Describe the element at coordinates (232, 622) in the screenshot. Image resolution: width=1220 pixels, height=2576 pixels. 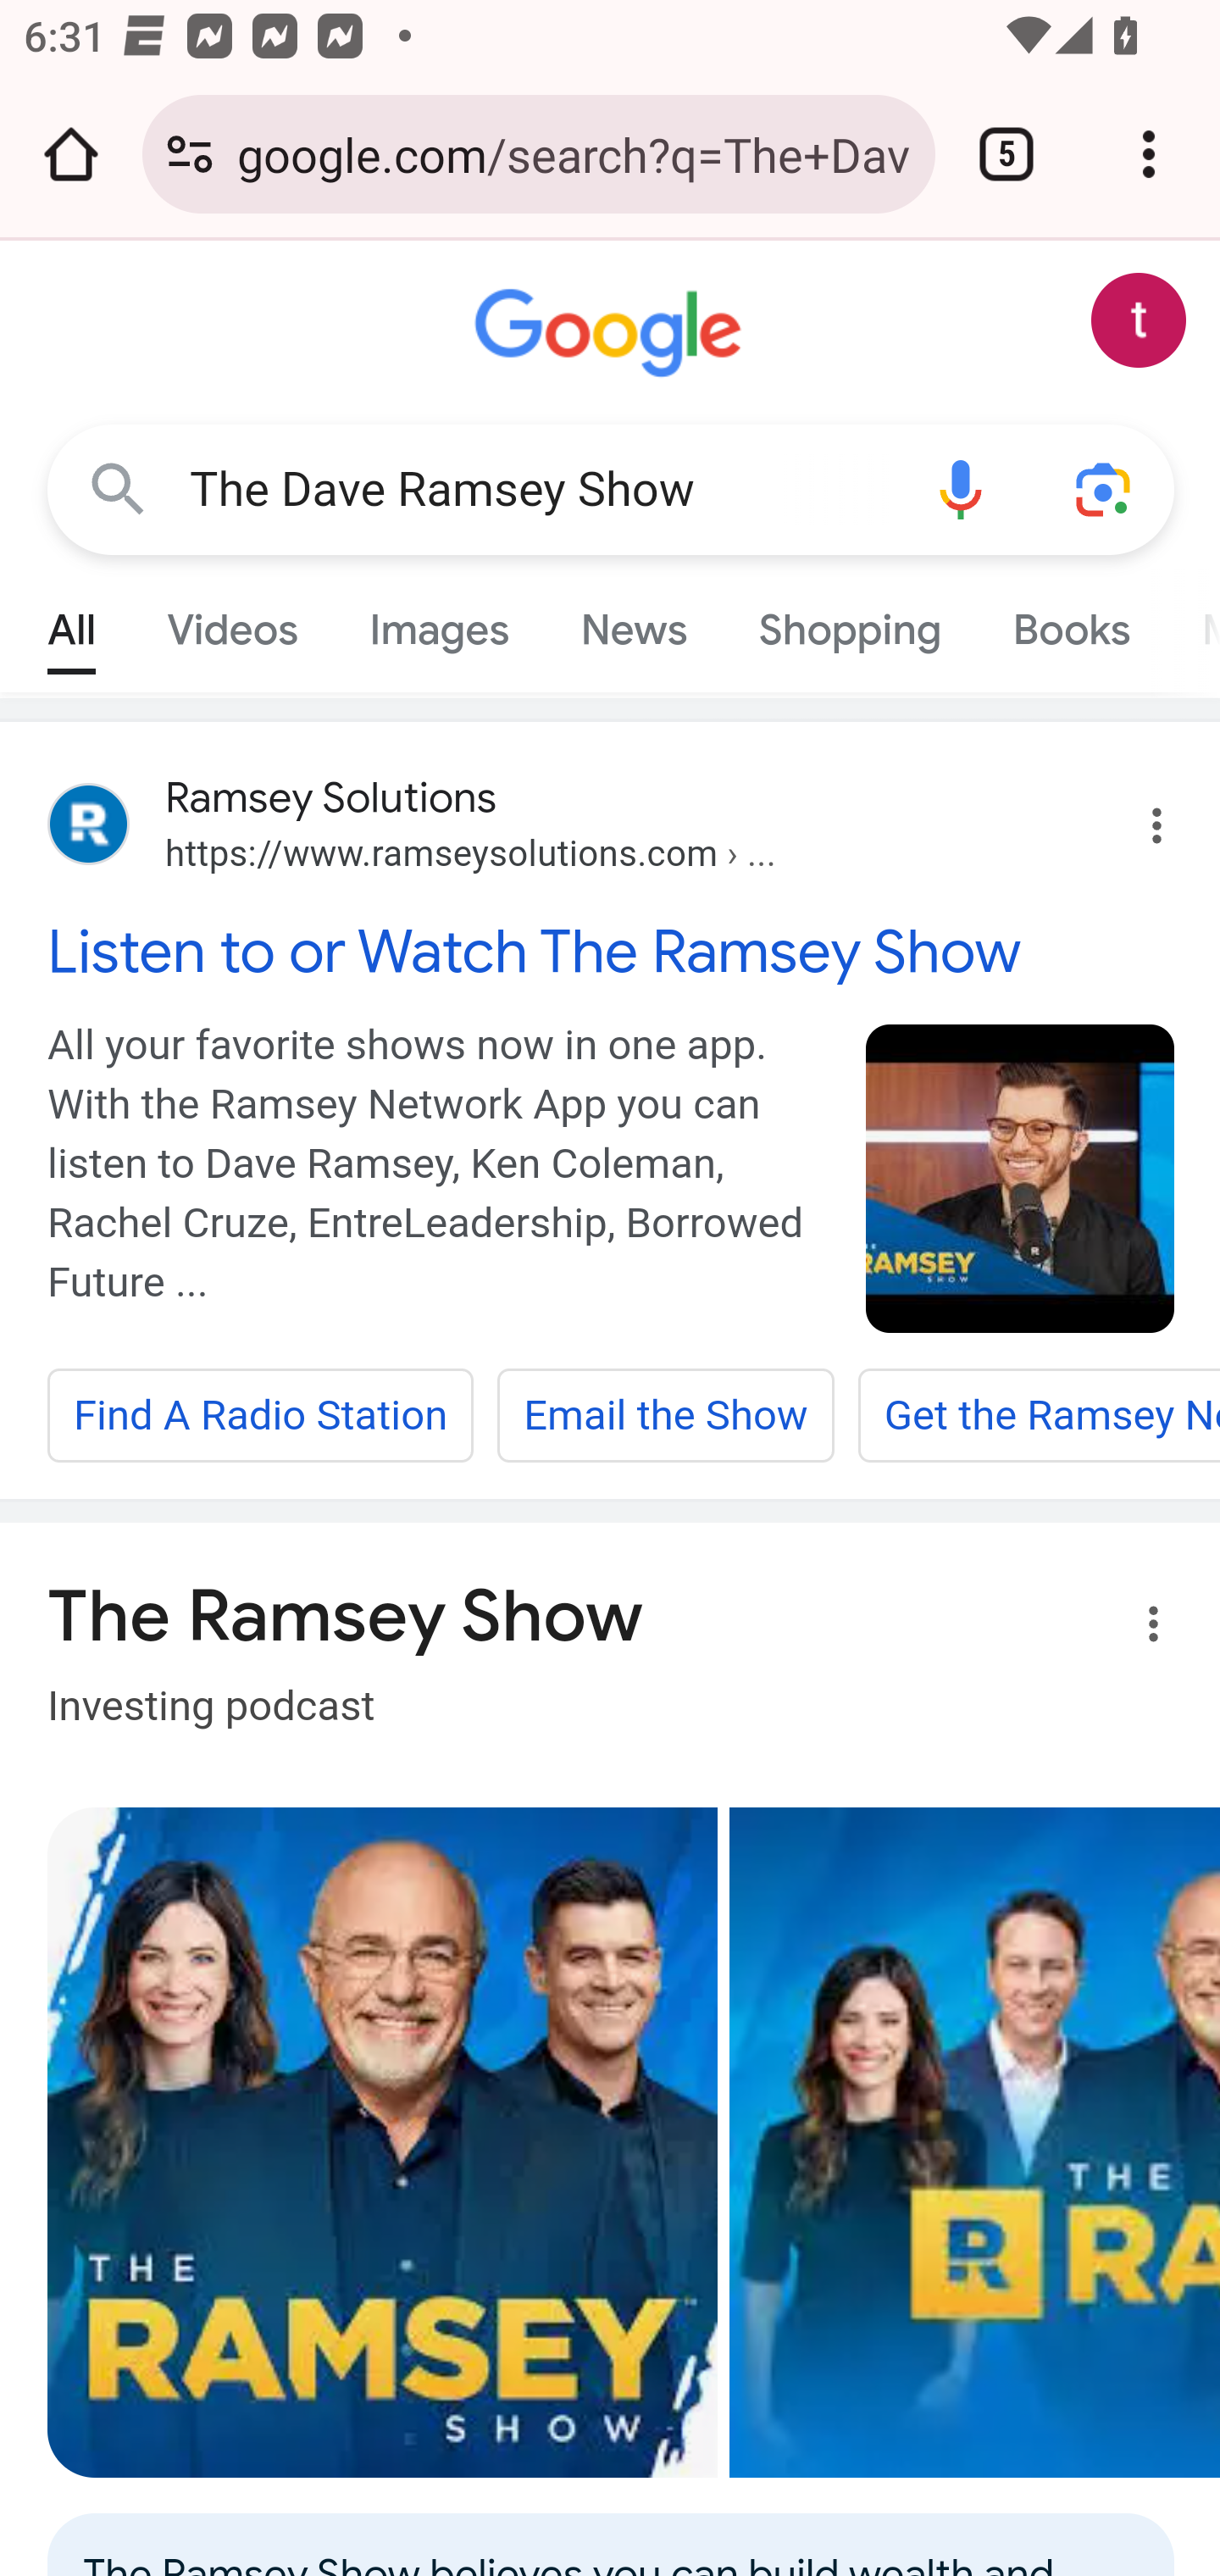
I see `Videos` at that location.